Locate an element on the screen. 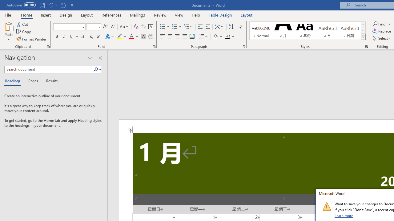 This screenshot has width=394, height=221. Character Shading is located at coordinates (143, 37).